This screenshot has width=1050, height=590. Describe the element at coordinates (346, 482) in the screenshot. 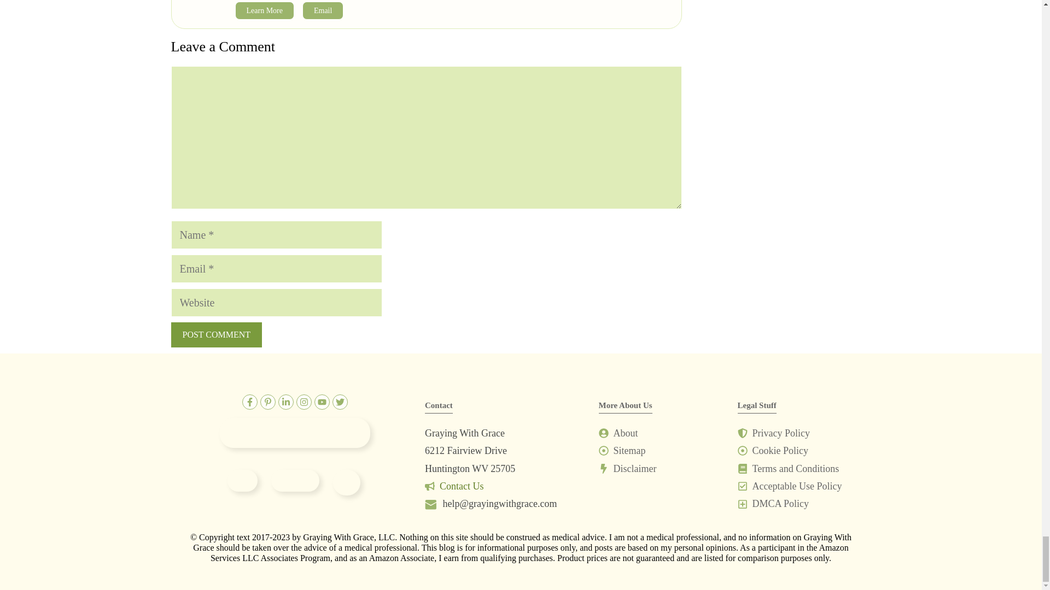

I see `certified senior home safety specialist 50` at that location.